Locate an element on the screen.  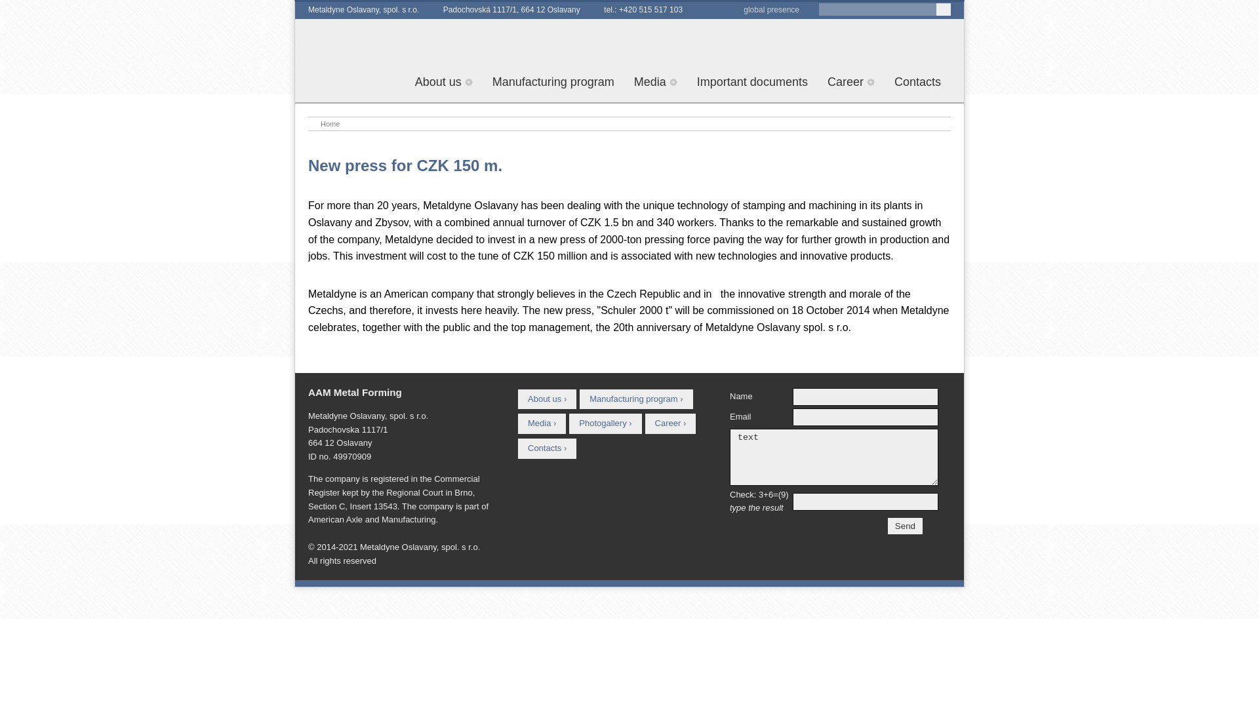
About us is located at coordinates (443, 82).